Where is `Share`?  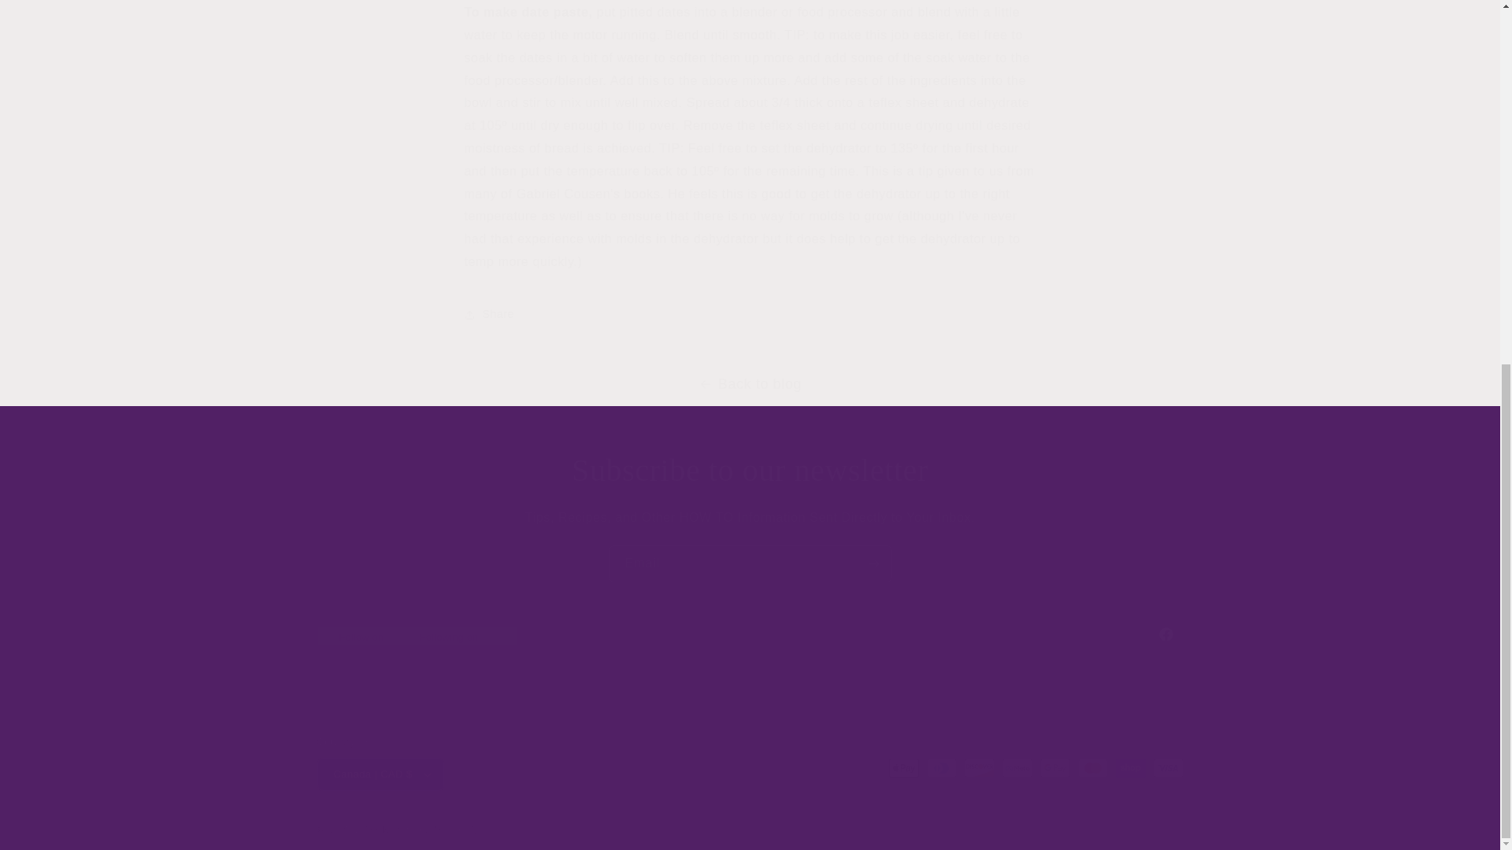 Share is located at coordinates (750, 315).